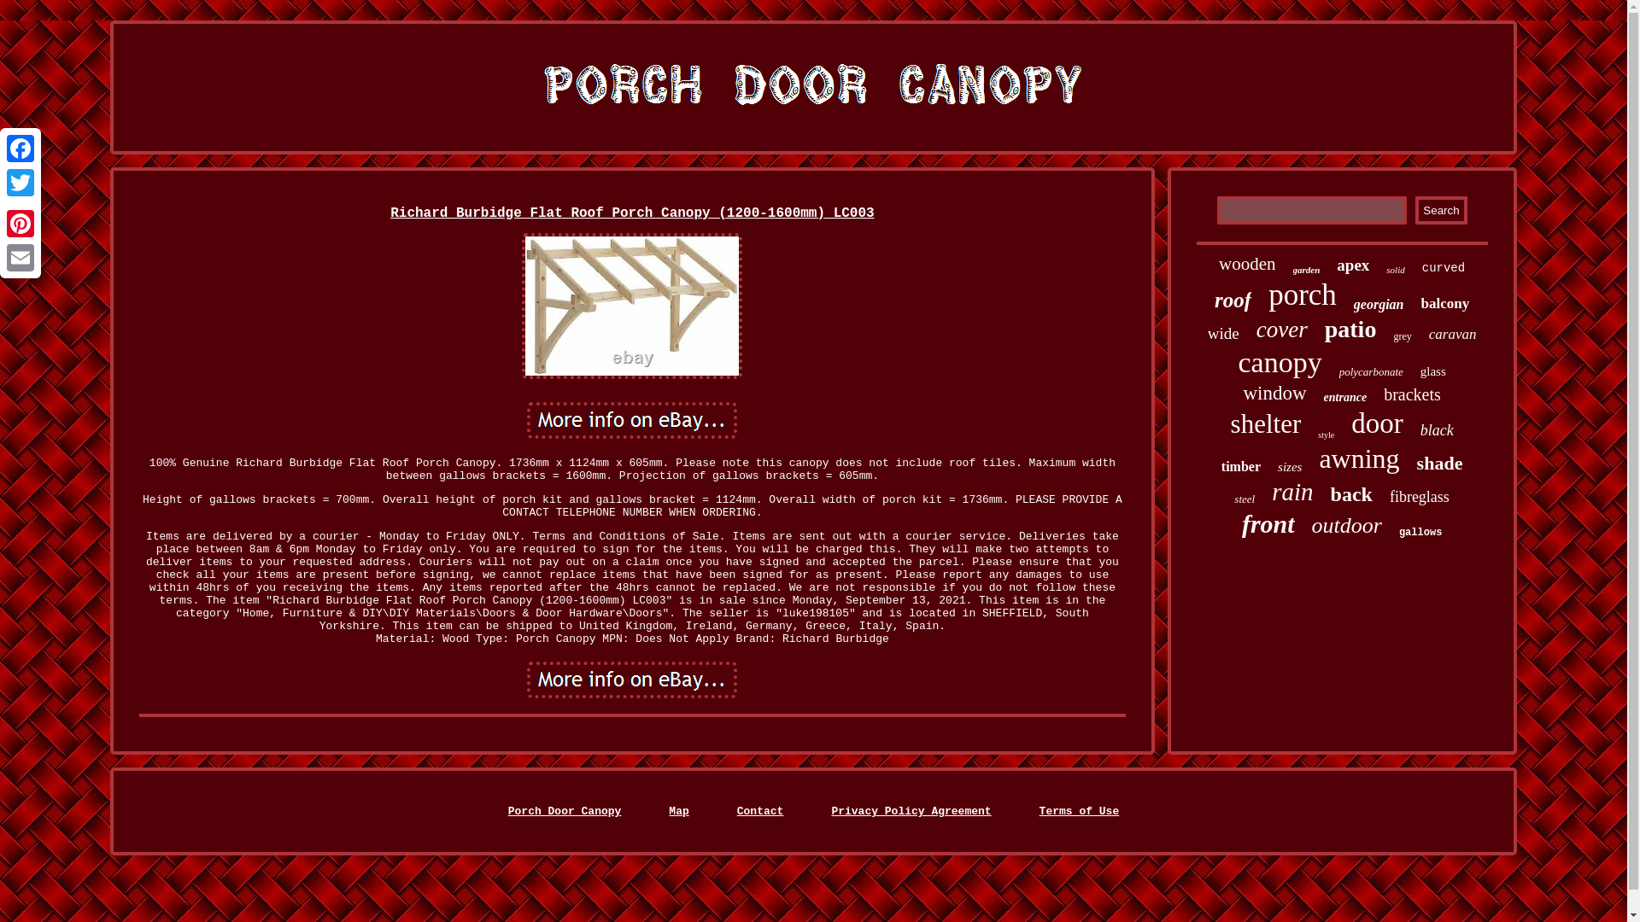  What do you see at coordinates (1413, 394) in the screenshot?
I see `brackets` at bounding box center [1413, 394].